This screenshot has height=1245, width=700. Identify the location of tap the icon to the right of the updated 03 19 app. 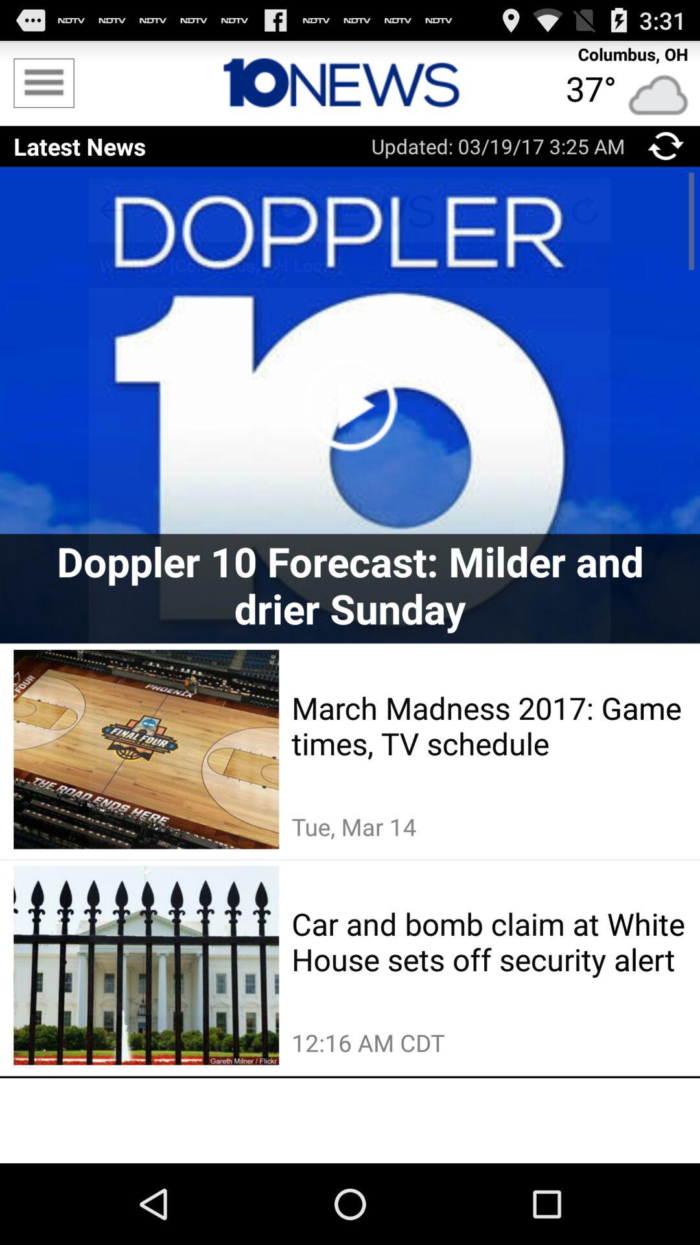
(665, 147).